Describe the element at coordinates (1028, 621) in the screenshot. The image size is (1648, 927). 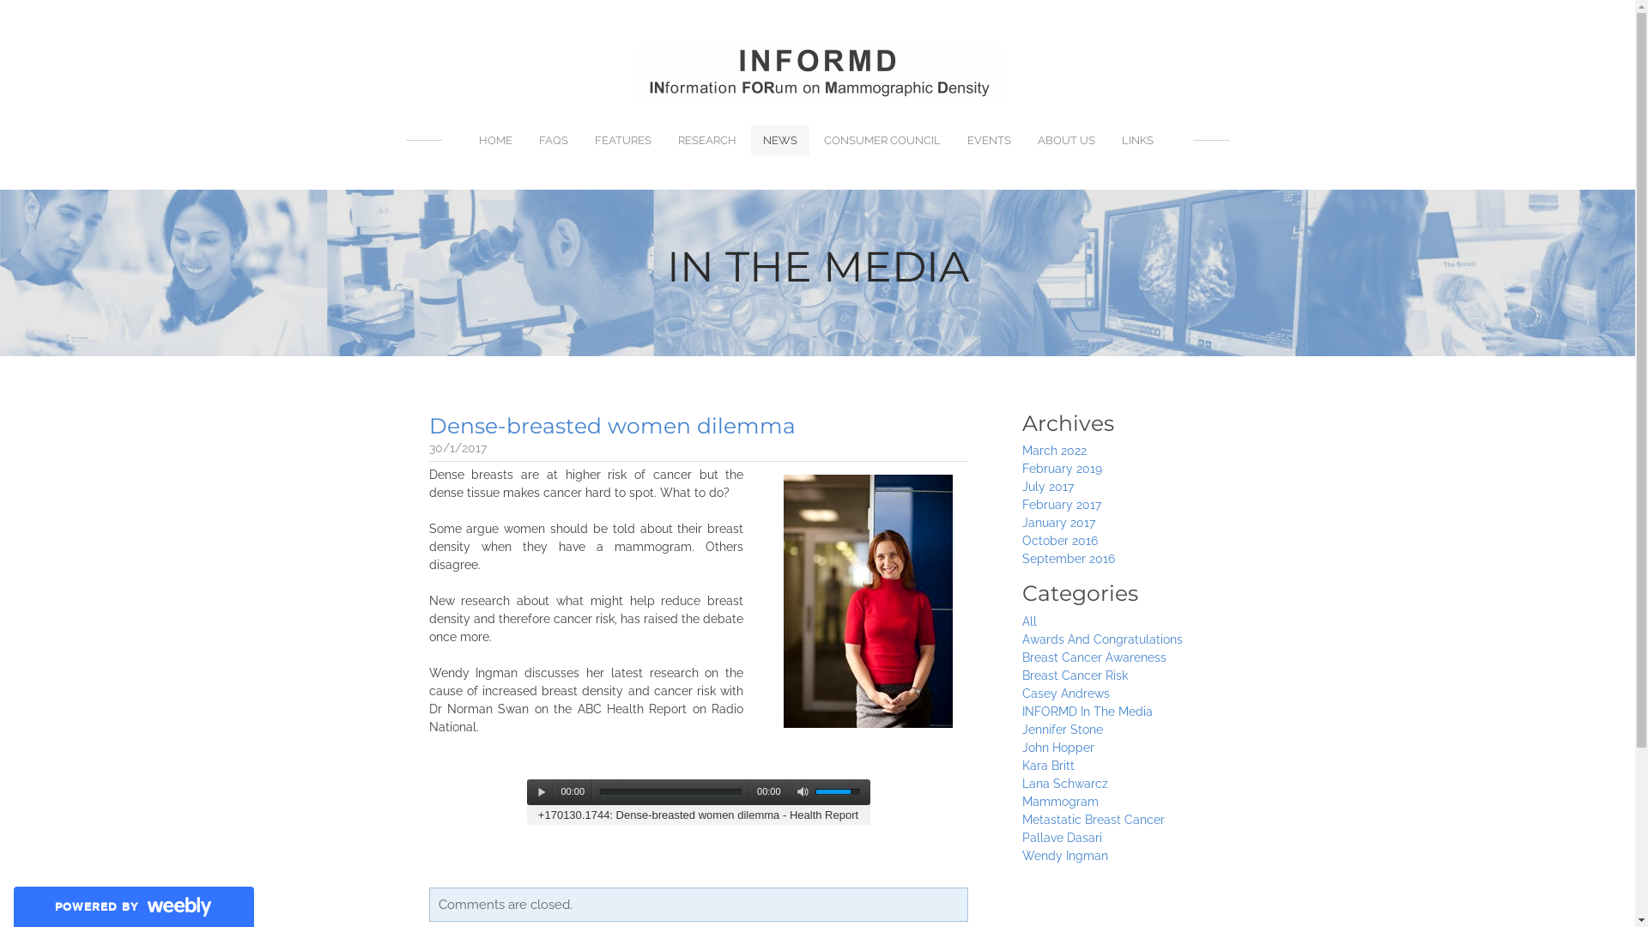
I see `All` at that location.